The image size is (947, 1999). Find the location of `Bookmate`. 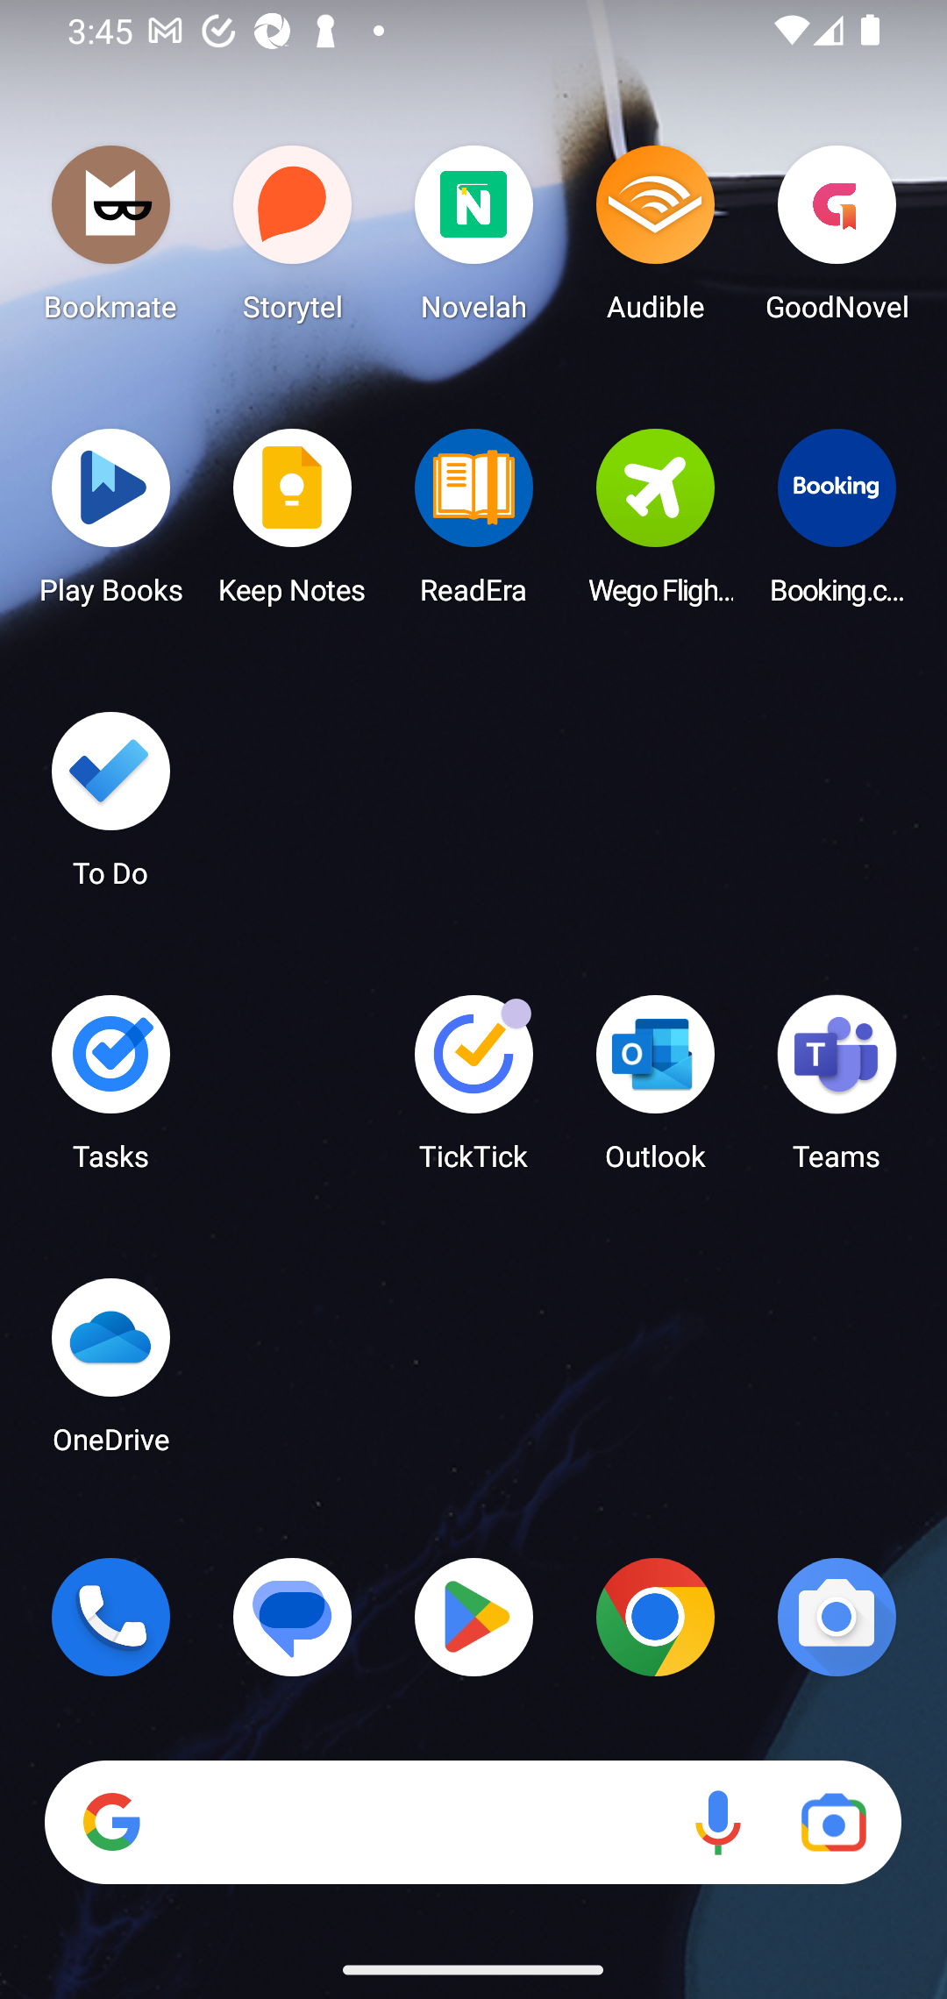

Bookmate is located at coordinates (110, 240).